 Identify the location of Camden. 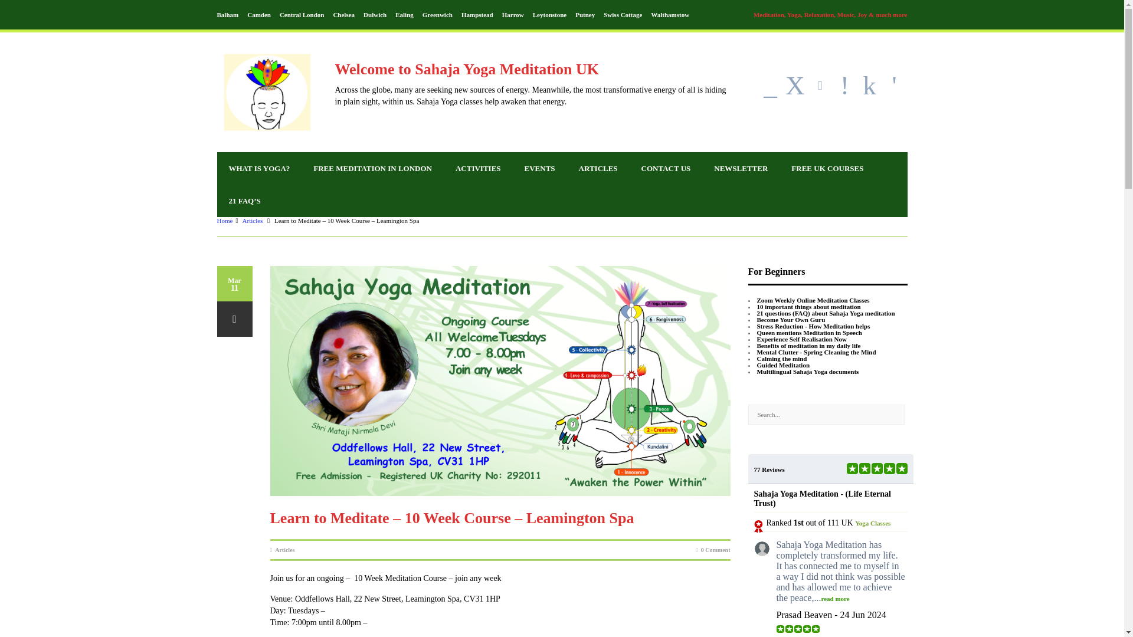
(258, 15).